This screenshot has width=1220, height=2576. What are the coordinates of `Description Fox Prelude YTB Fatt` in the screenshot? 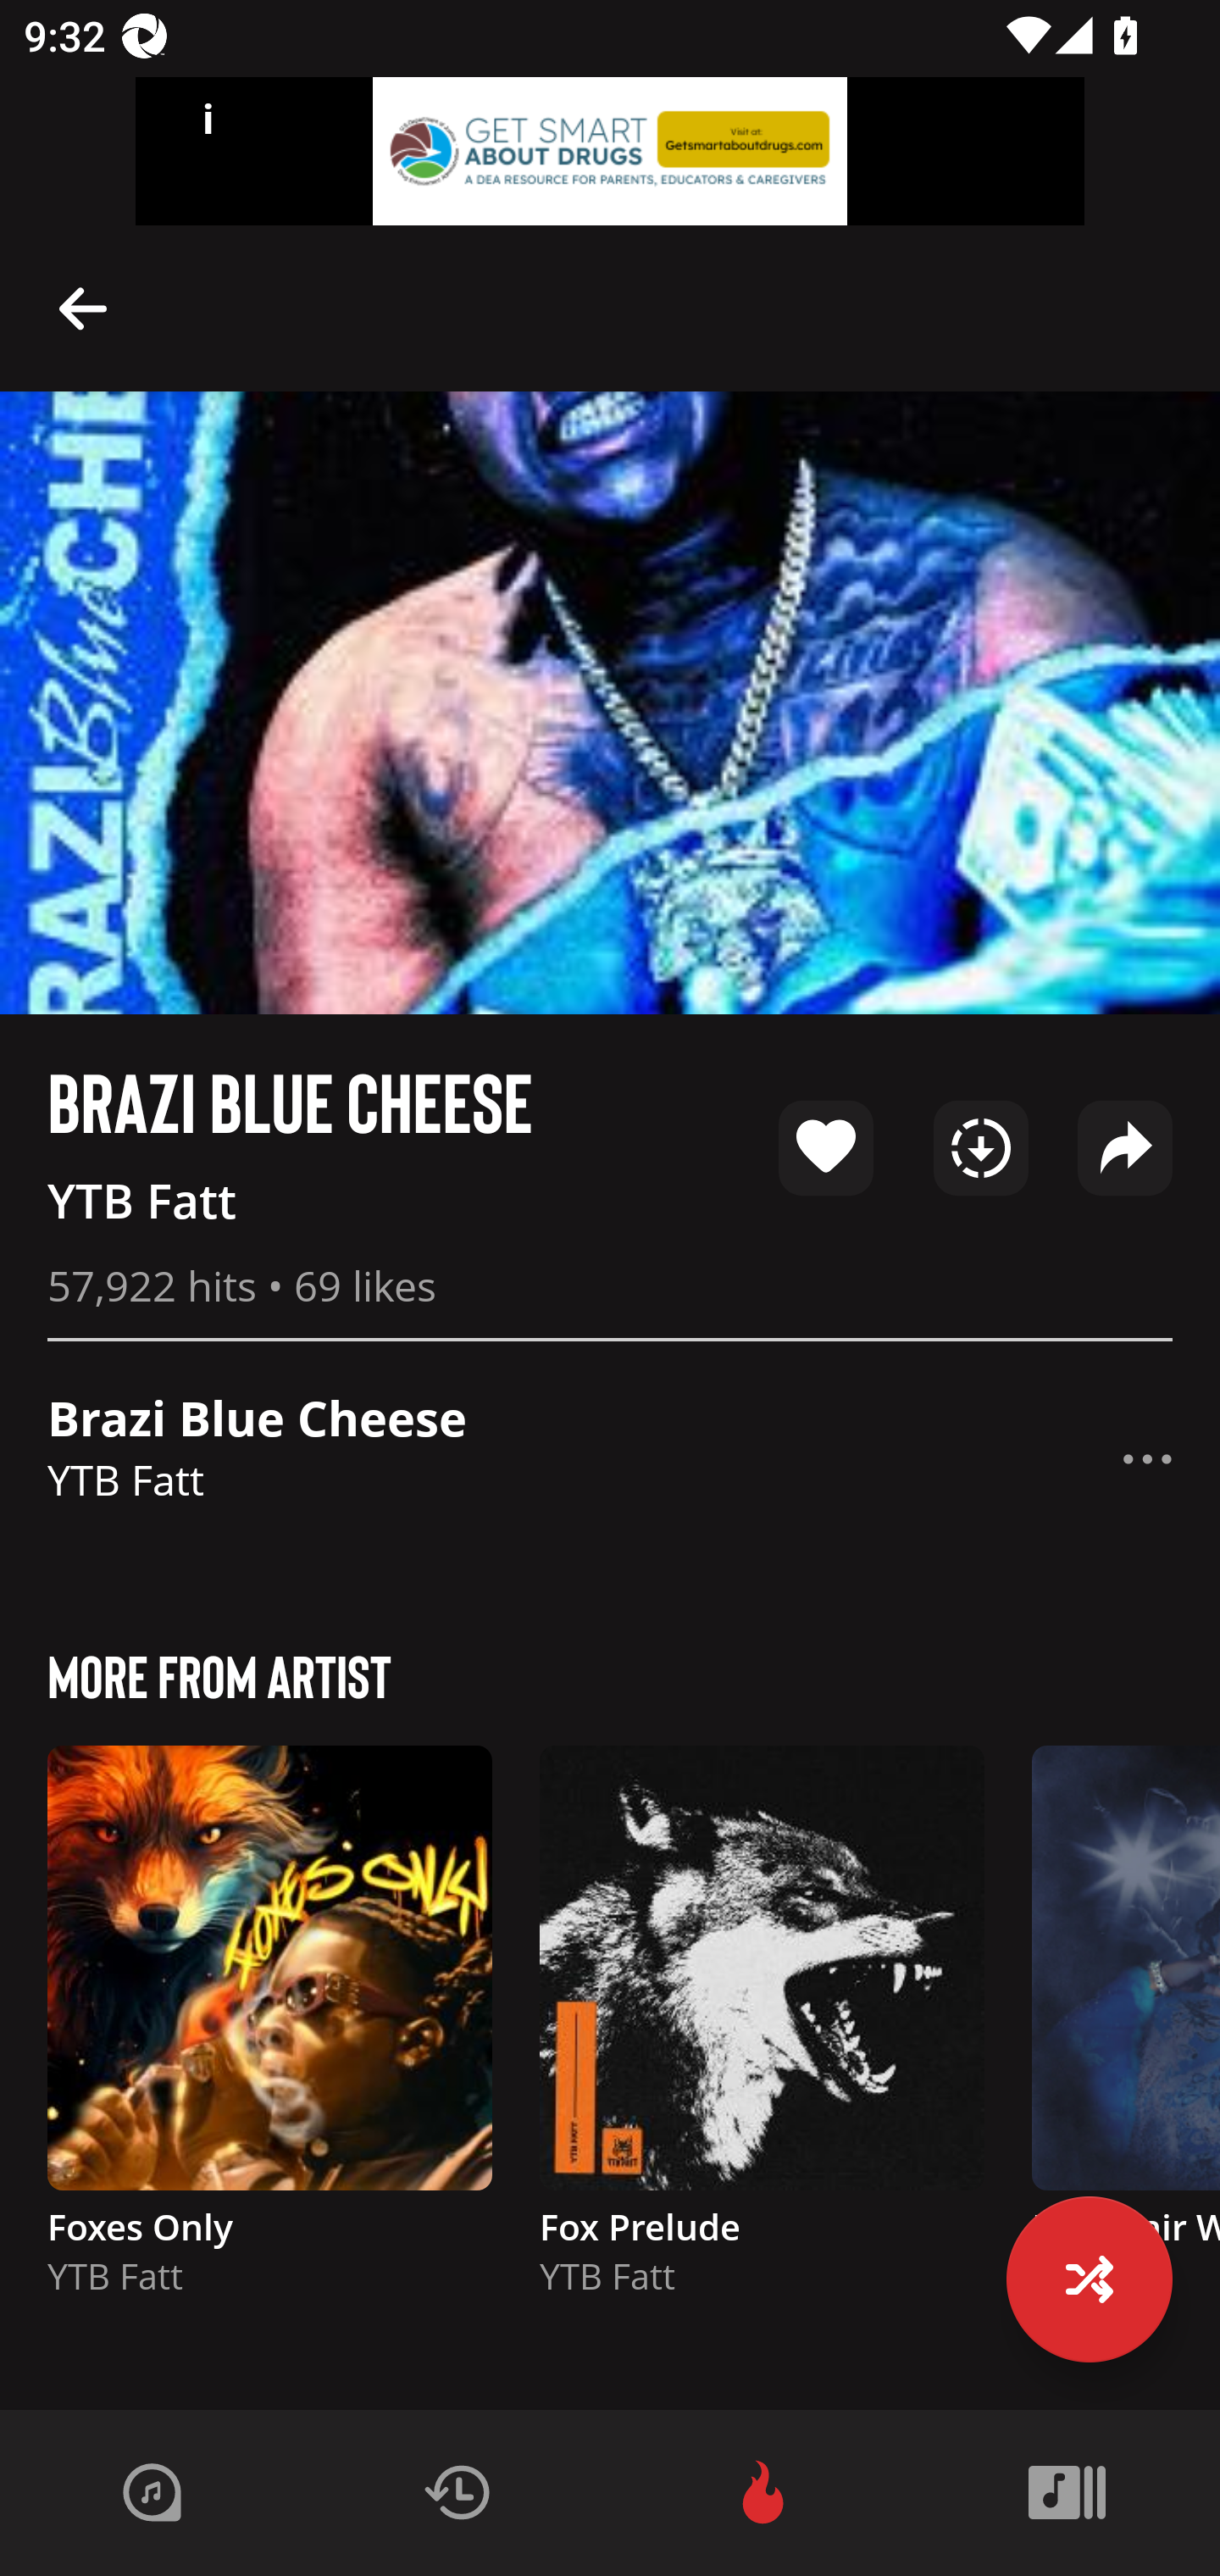 It's located at (762, 2035).